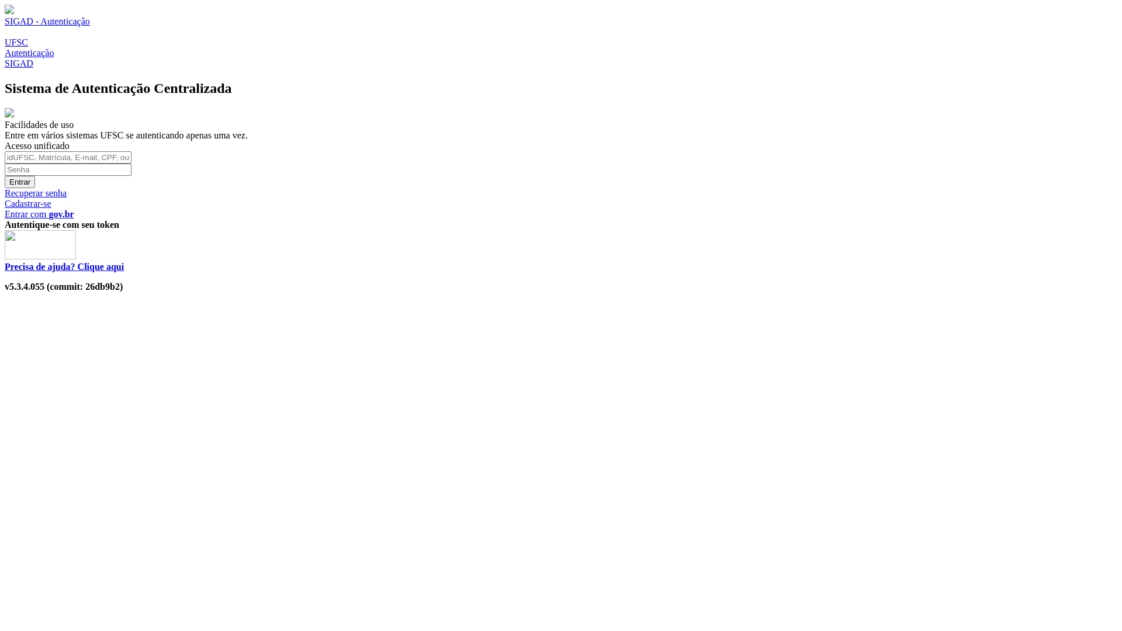 The height and width of the screenshot is (631, 1122). What do you see at coordinates (28, 203) in the screenshot?
I see `Cadastrar-se` at bounding box center [28, 203].